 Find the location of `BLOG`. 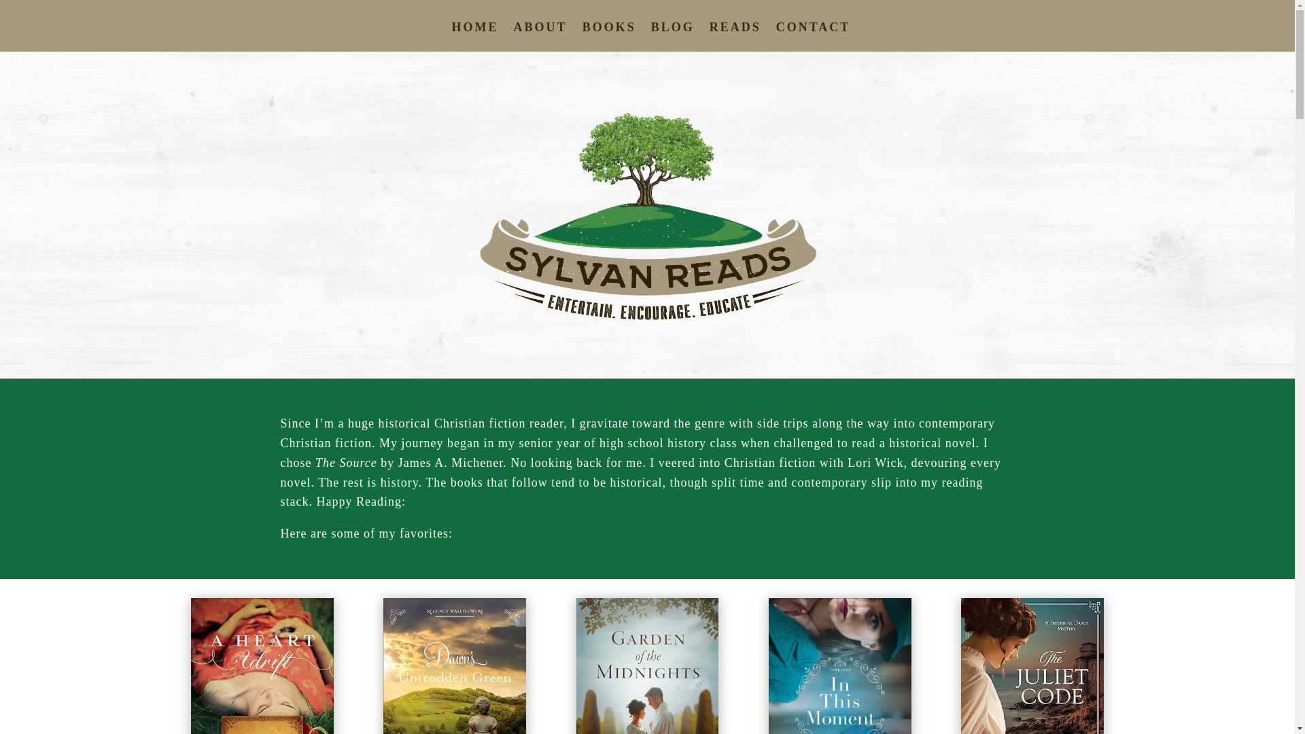

BLOG is located at coordinates (673, 37).